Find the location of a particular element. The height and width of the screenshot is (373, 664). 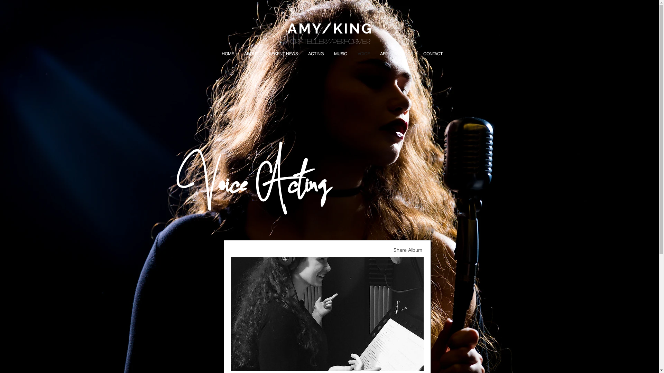

RECENT NEWS is located at coordinates (283, 54).